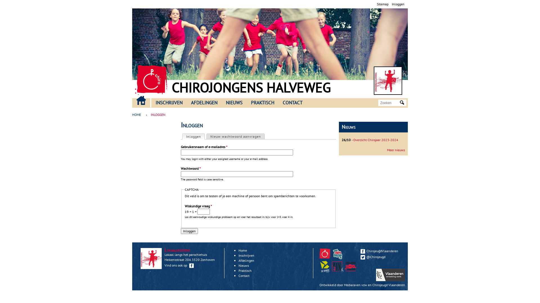 This screenshot has height=303, width=540. What do you see at coordinates (363, 251) in the screenshot?
I see `Facebook` at bounding box center [363, 251].